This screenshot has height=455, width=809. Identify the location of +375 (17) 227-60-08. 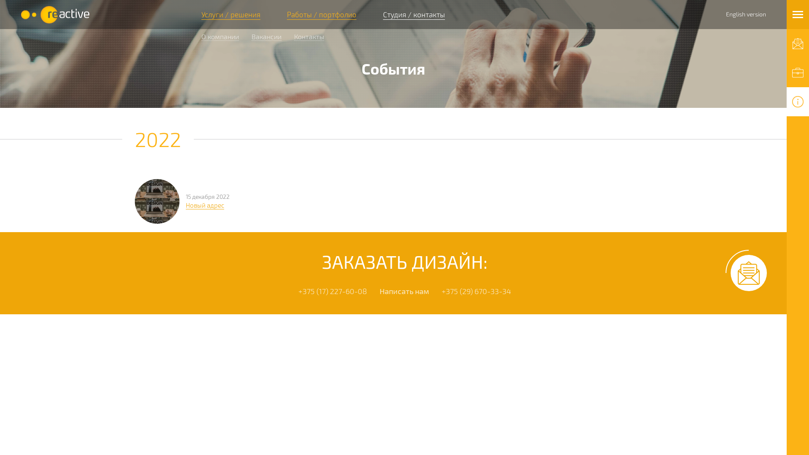
(333, 291).